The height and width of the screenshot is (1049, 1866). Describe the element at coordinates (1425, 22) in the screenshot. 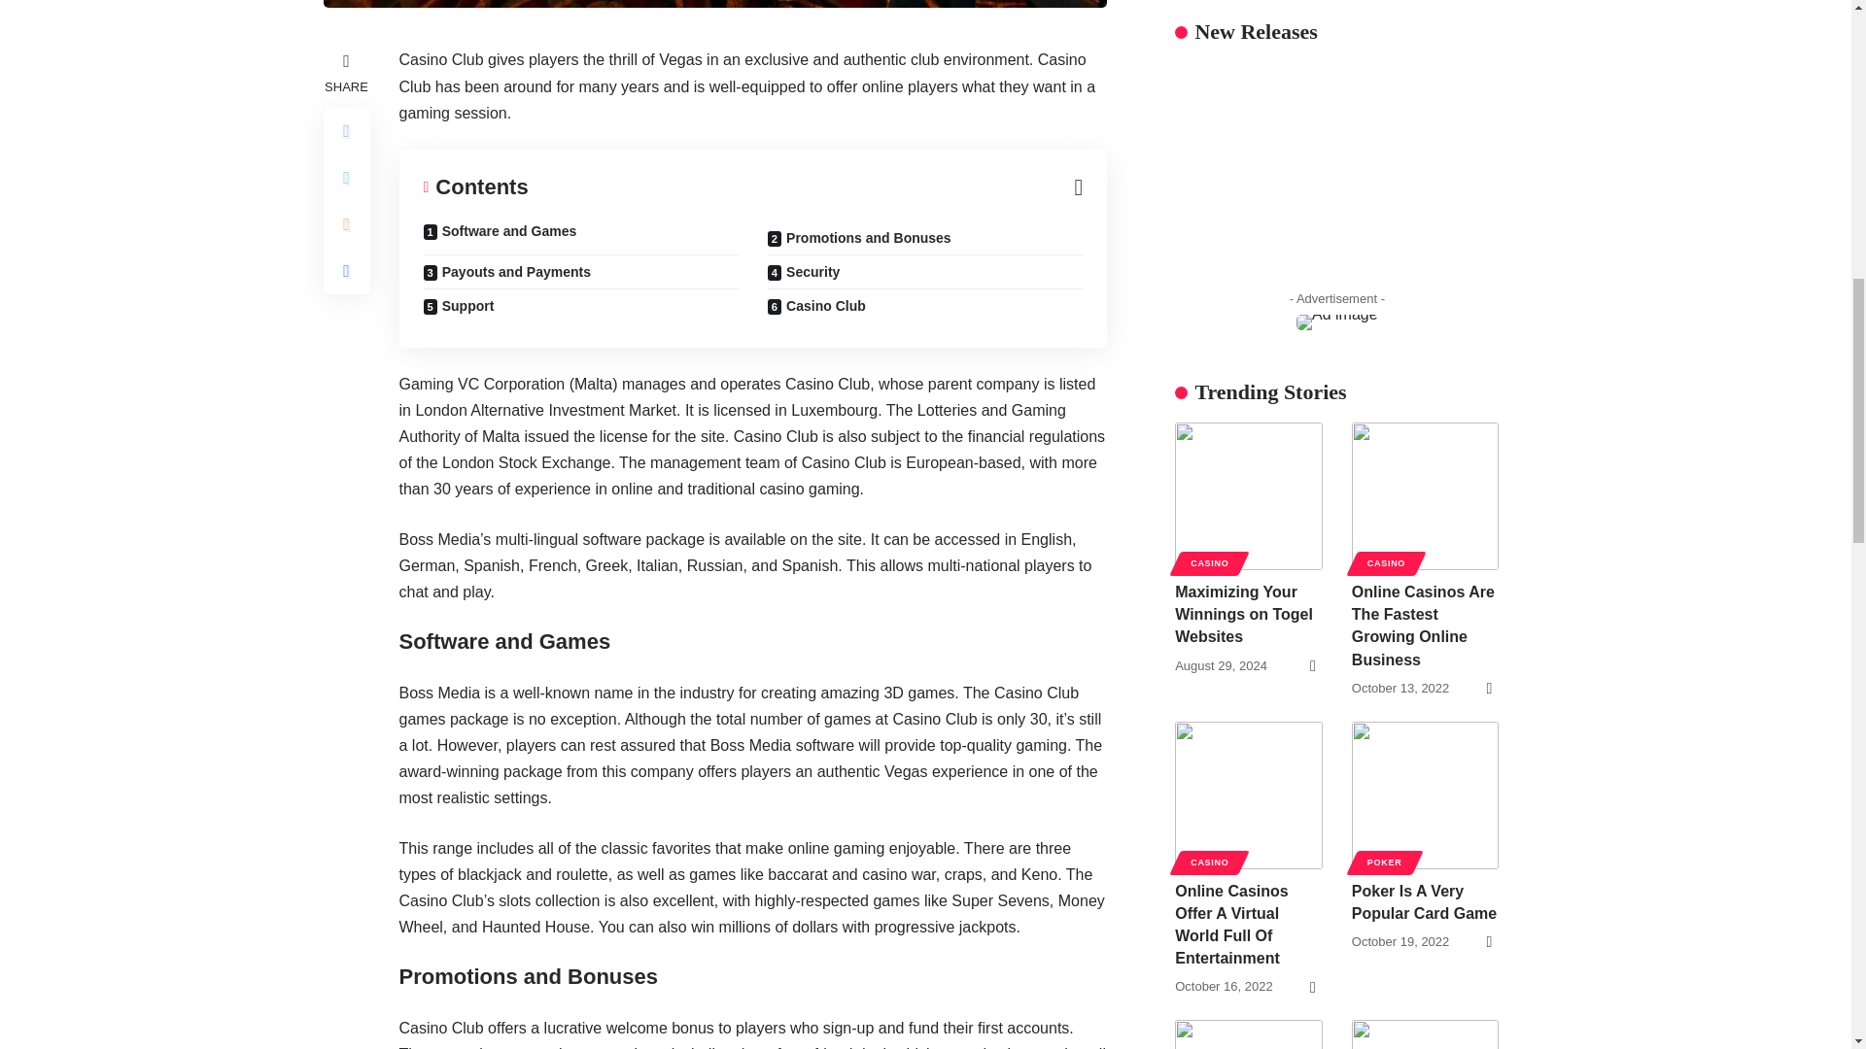

I see `Online Casinos Are The Fastest Growing Online Business` at that location.